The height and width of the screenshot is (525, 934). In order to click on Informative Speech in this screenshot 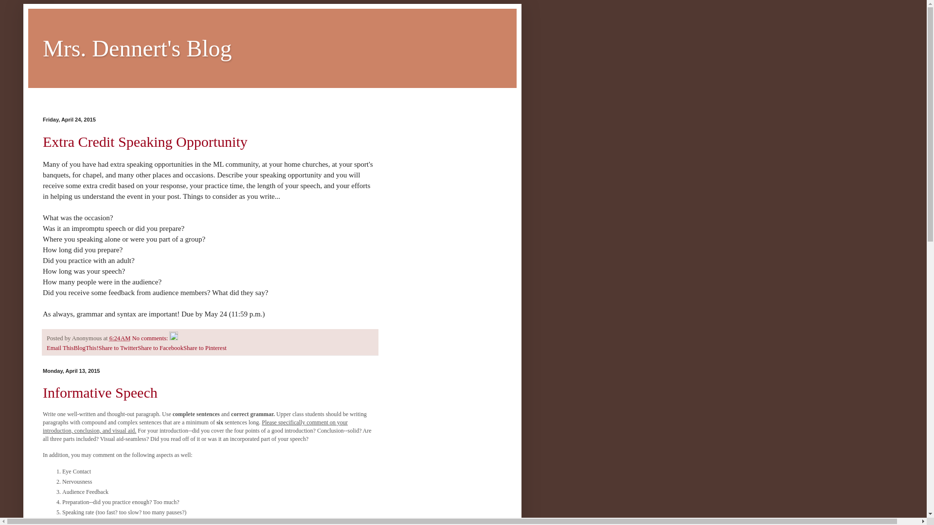, I will do `click(100, 392)`.